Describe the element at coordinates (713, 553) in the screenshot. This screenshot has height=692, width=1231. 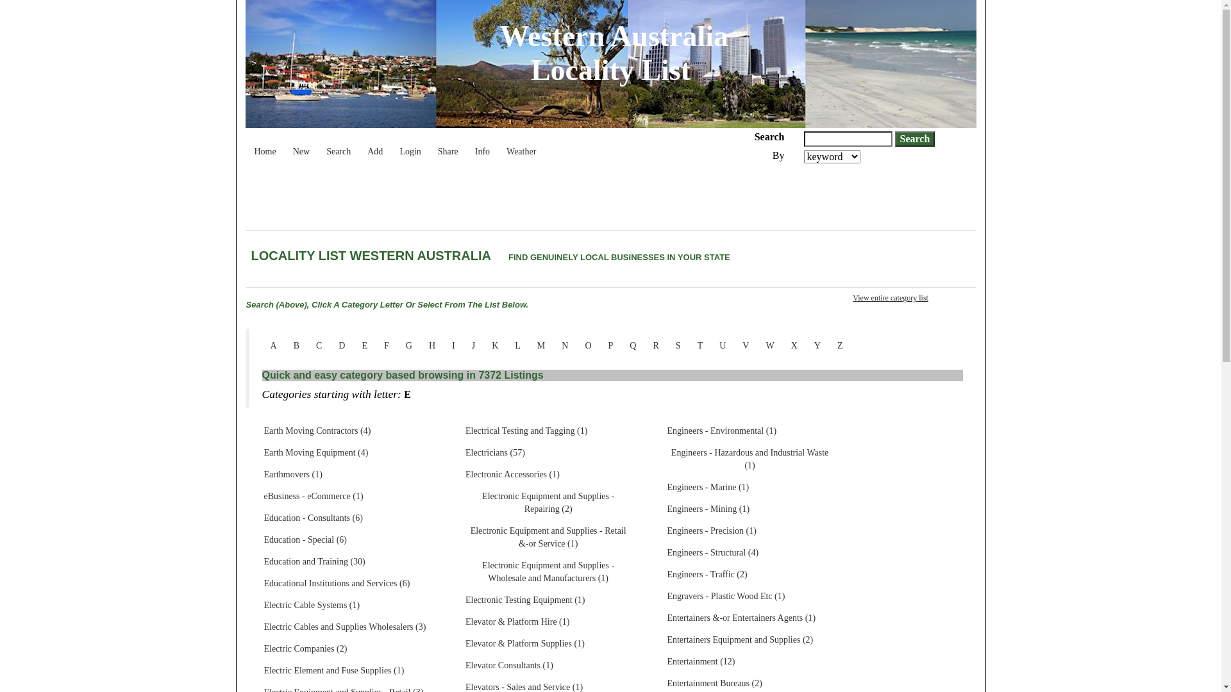
I see `Engineers - Structural (4)` at that location.